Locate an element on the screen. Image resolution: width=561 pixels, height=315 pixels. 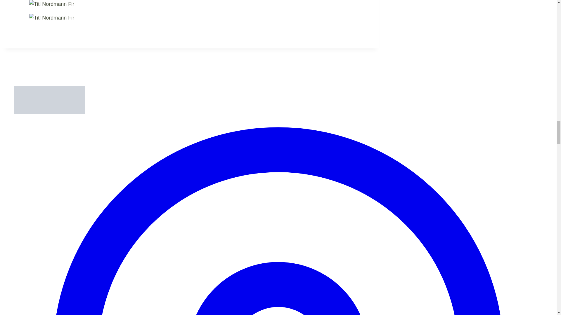
Nordmann Fir 9 is located at coordinates (51, 18).